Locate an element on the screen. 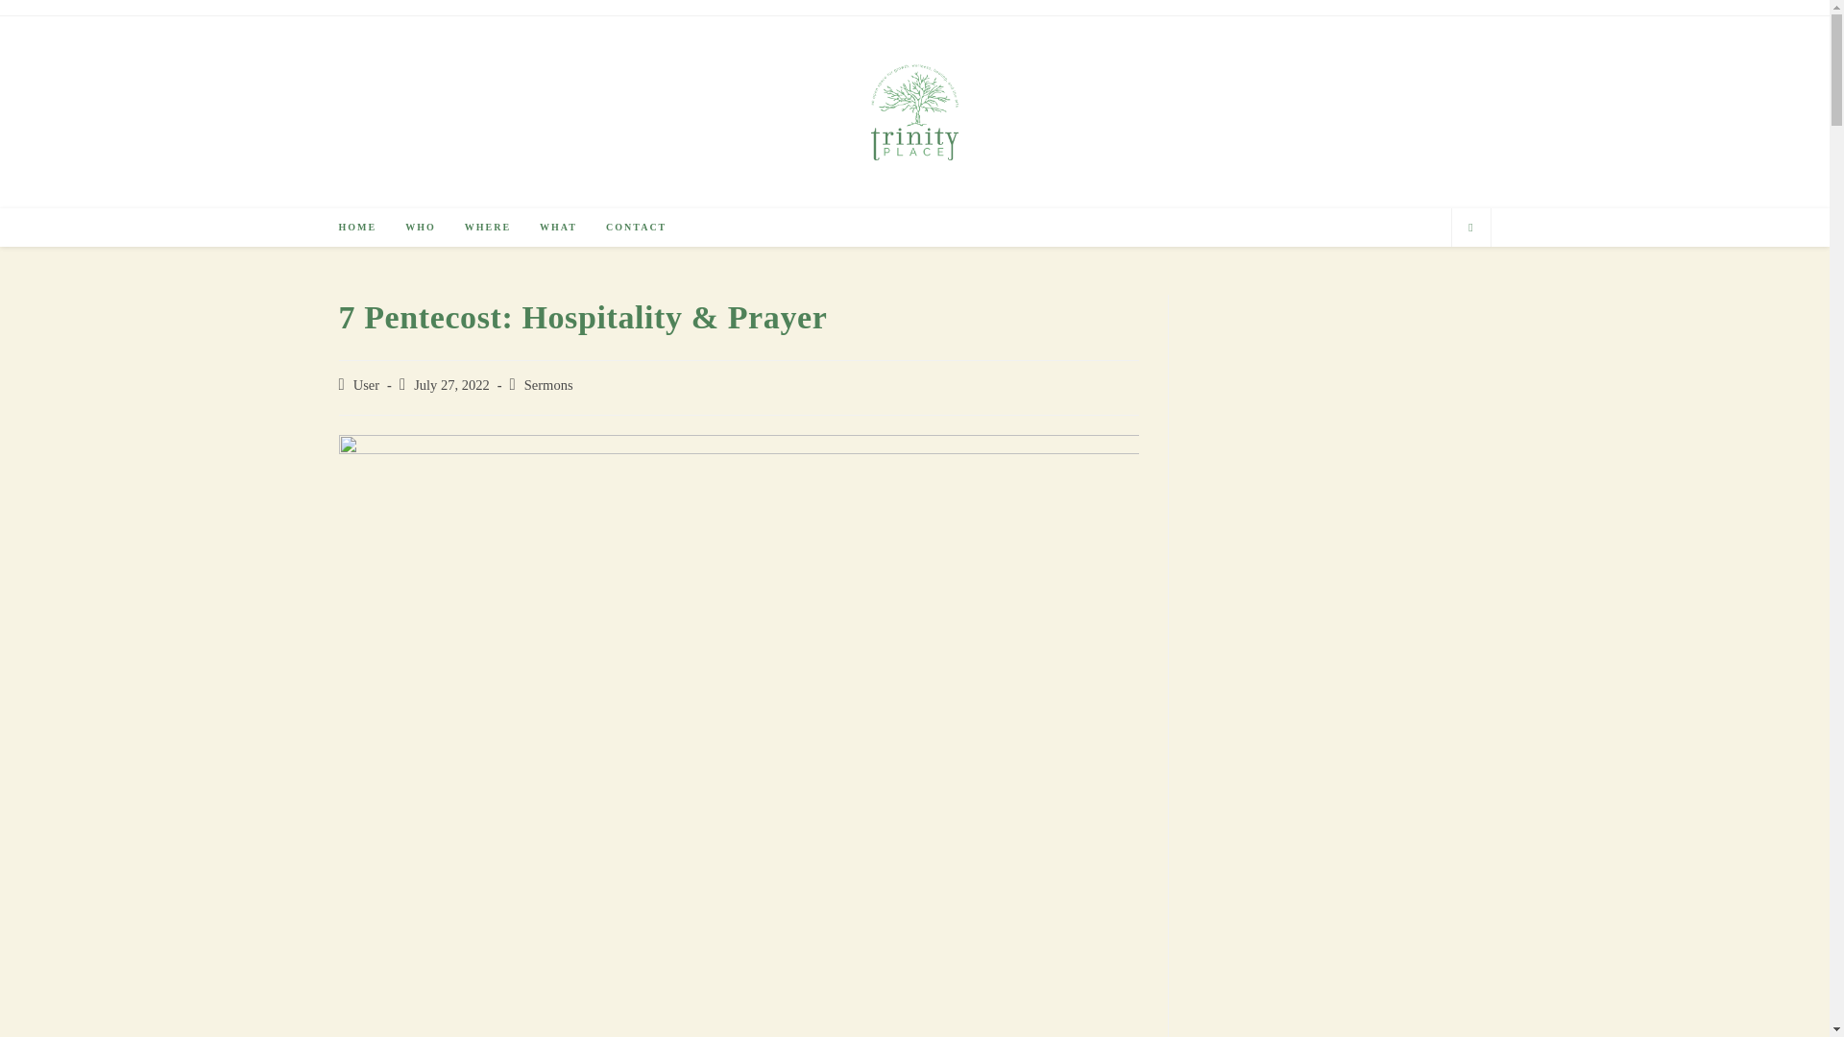  CONTACT is located at coordinates (636, 228).